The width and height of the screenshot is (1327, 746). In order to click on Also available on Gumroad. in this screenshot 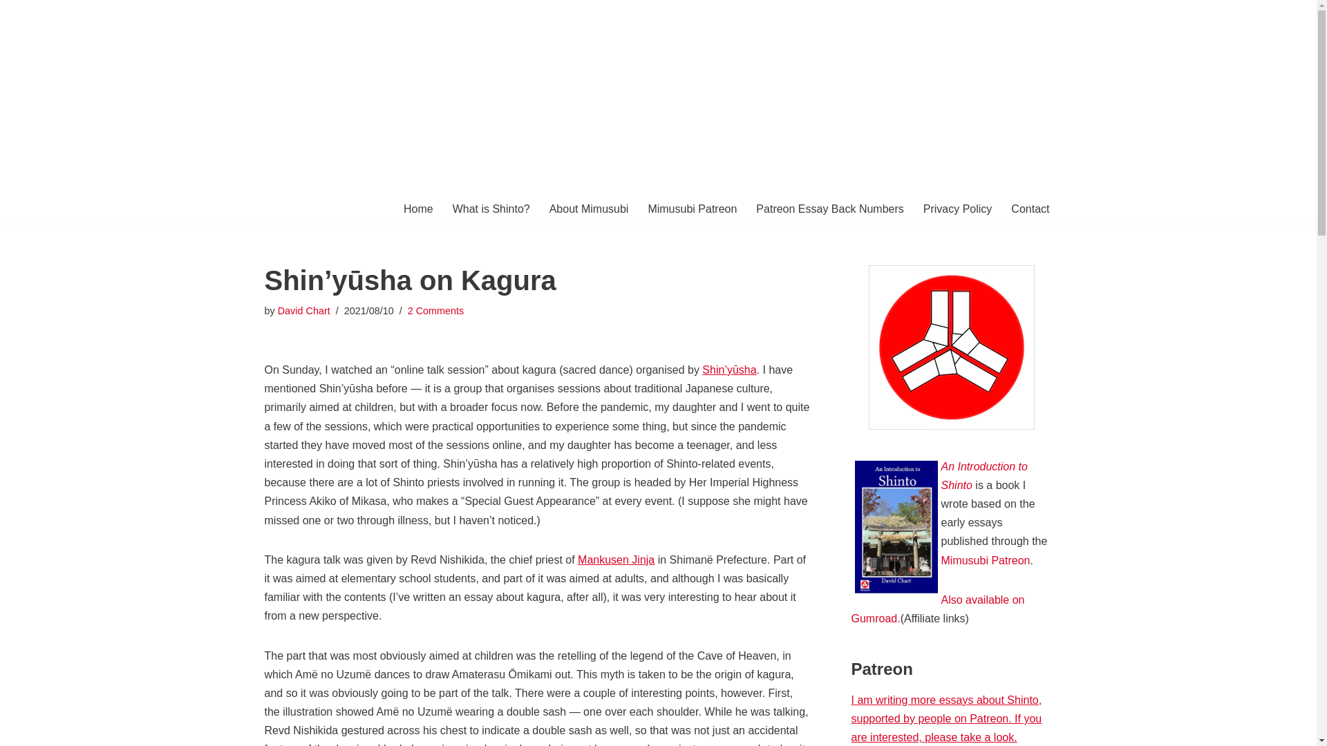, I will do `click(1030, 209)`.